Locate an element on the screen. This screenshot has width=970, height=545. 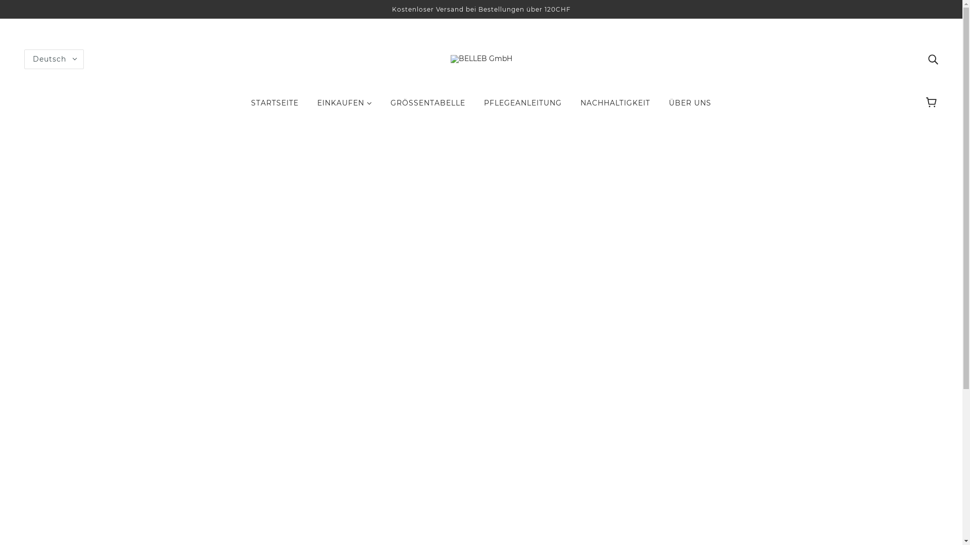
NACHHALTIGKEIT is located at coordinates (615, 107).